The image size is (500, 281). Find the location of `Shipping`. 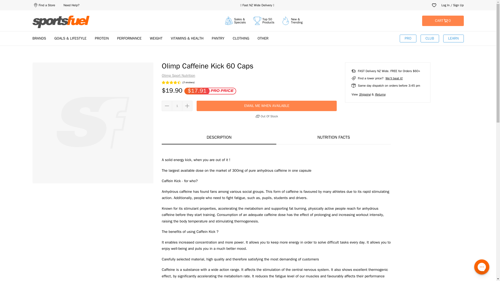

Shipping is located at coordinates (365, 94).